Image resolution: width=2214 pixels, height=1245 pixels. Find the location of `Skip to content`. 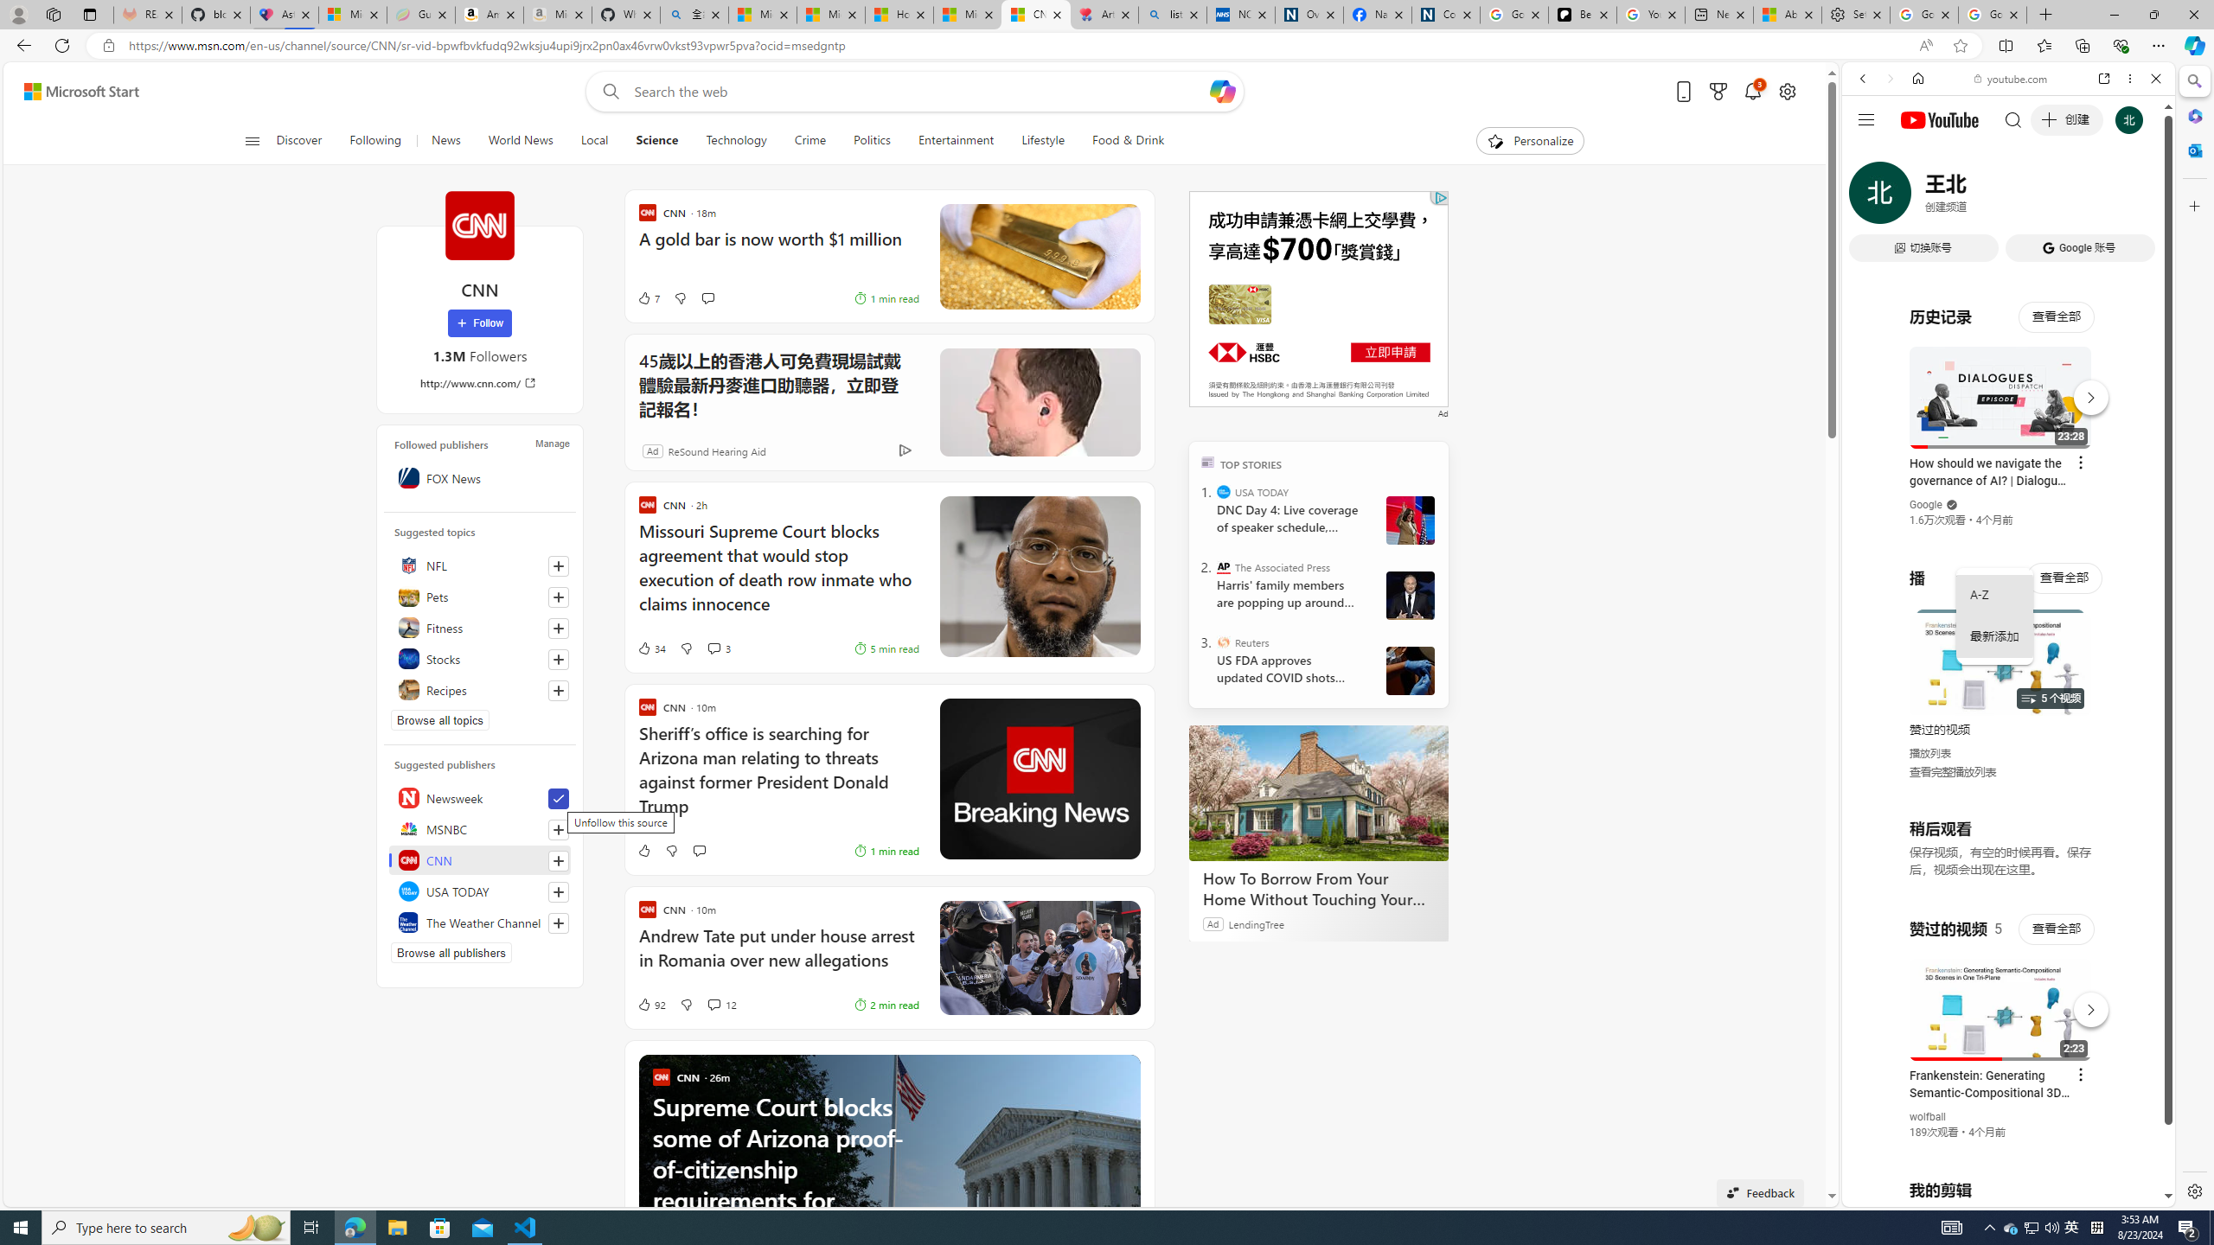

Skip to content is located at coordinates (74, 92).